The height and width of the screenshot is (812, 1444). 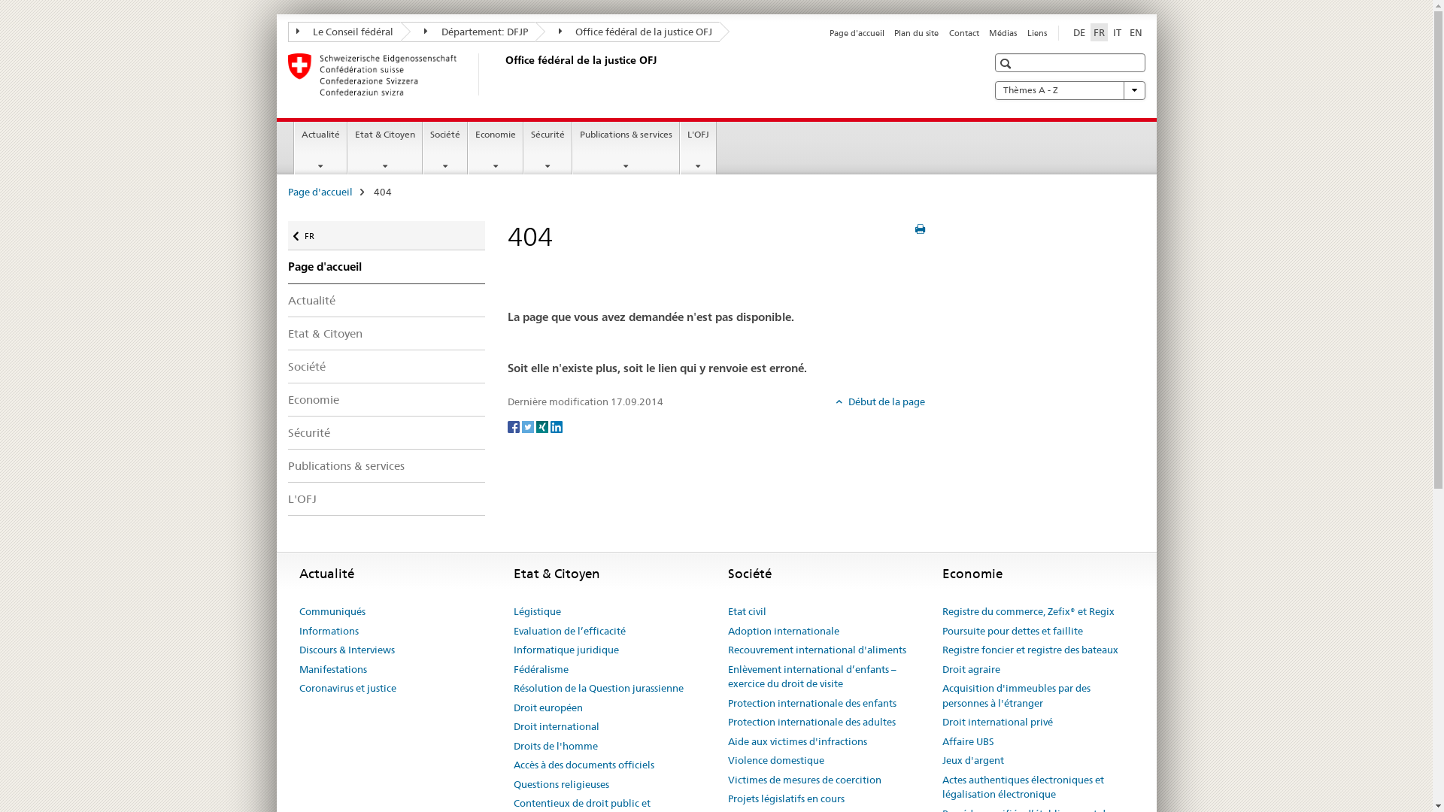 What do you see at coordinates (1037, 33) in the screenshot?
I see `Liens` at bounding box center [1037, 33].